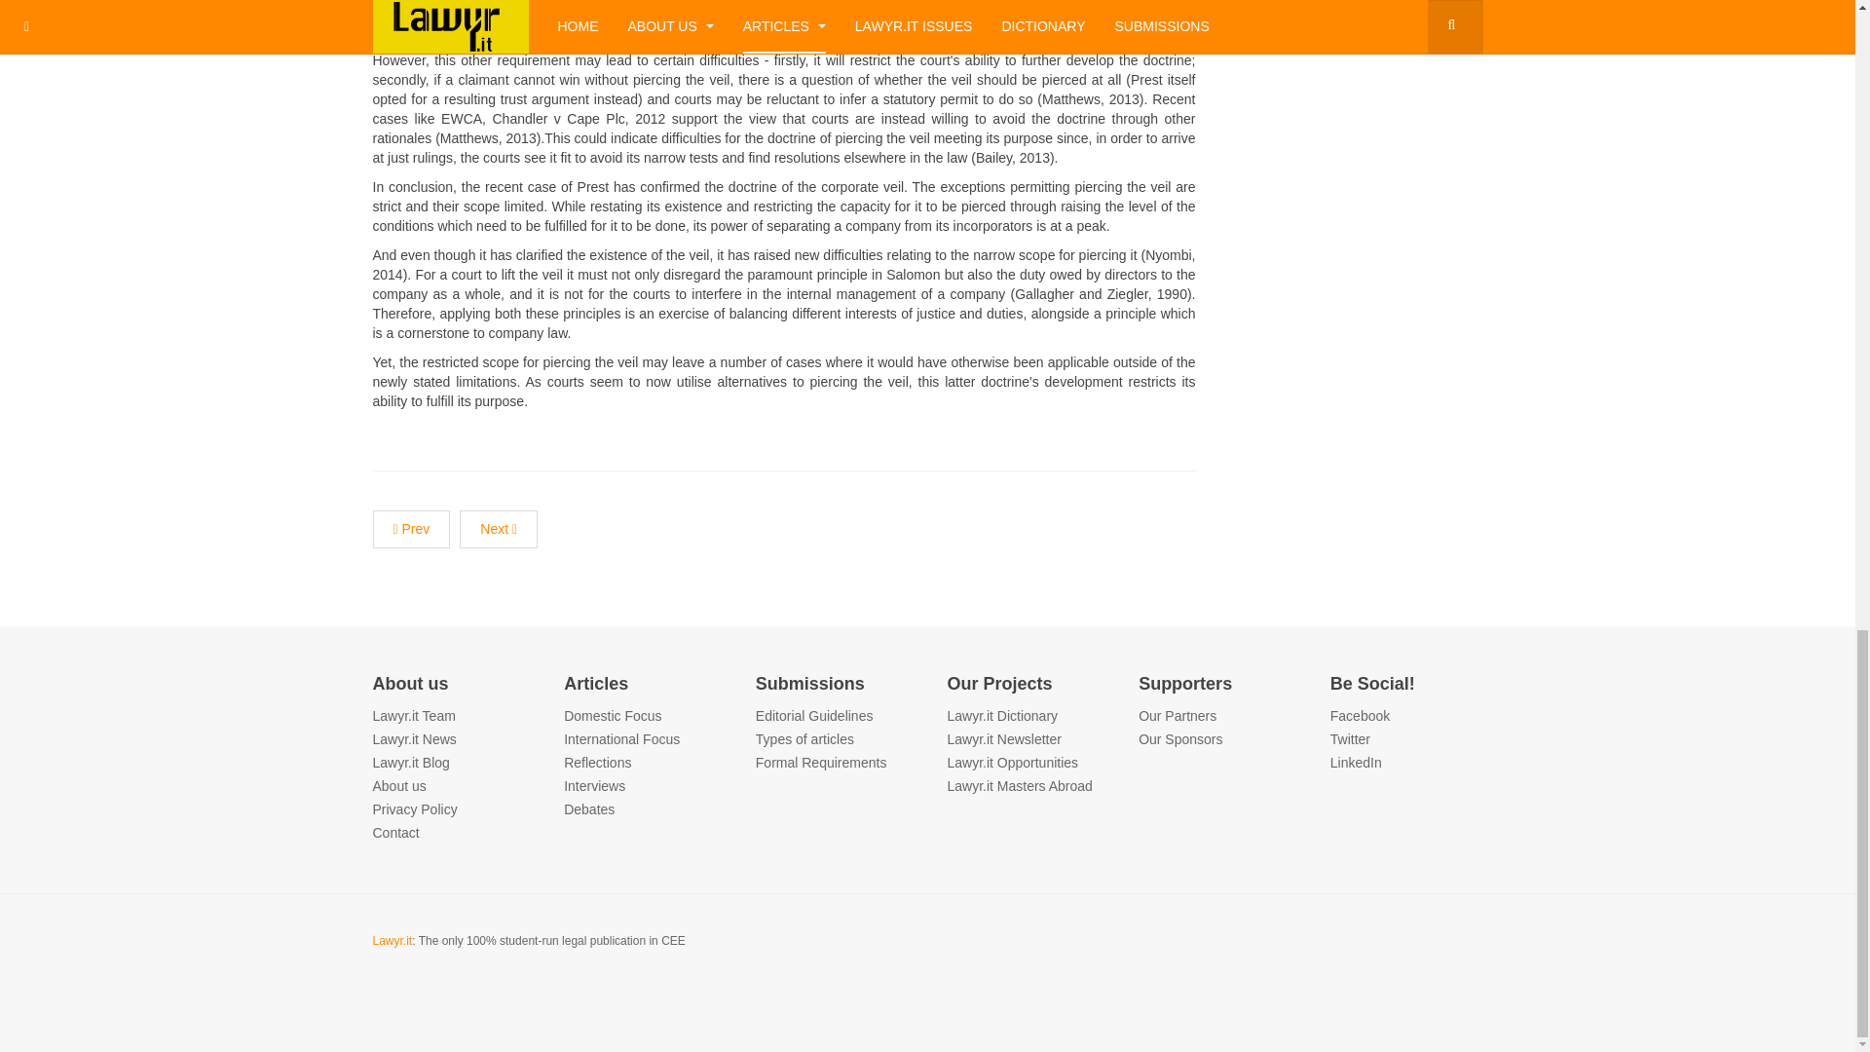  Describe the element at coordinates (613, 715) in the screenshot. I see `T3 template` at that location.